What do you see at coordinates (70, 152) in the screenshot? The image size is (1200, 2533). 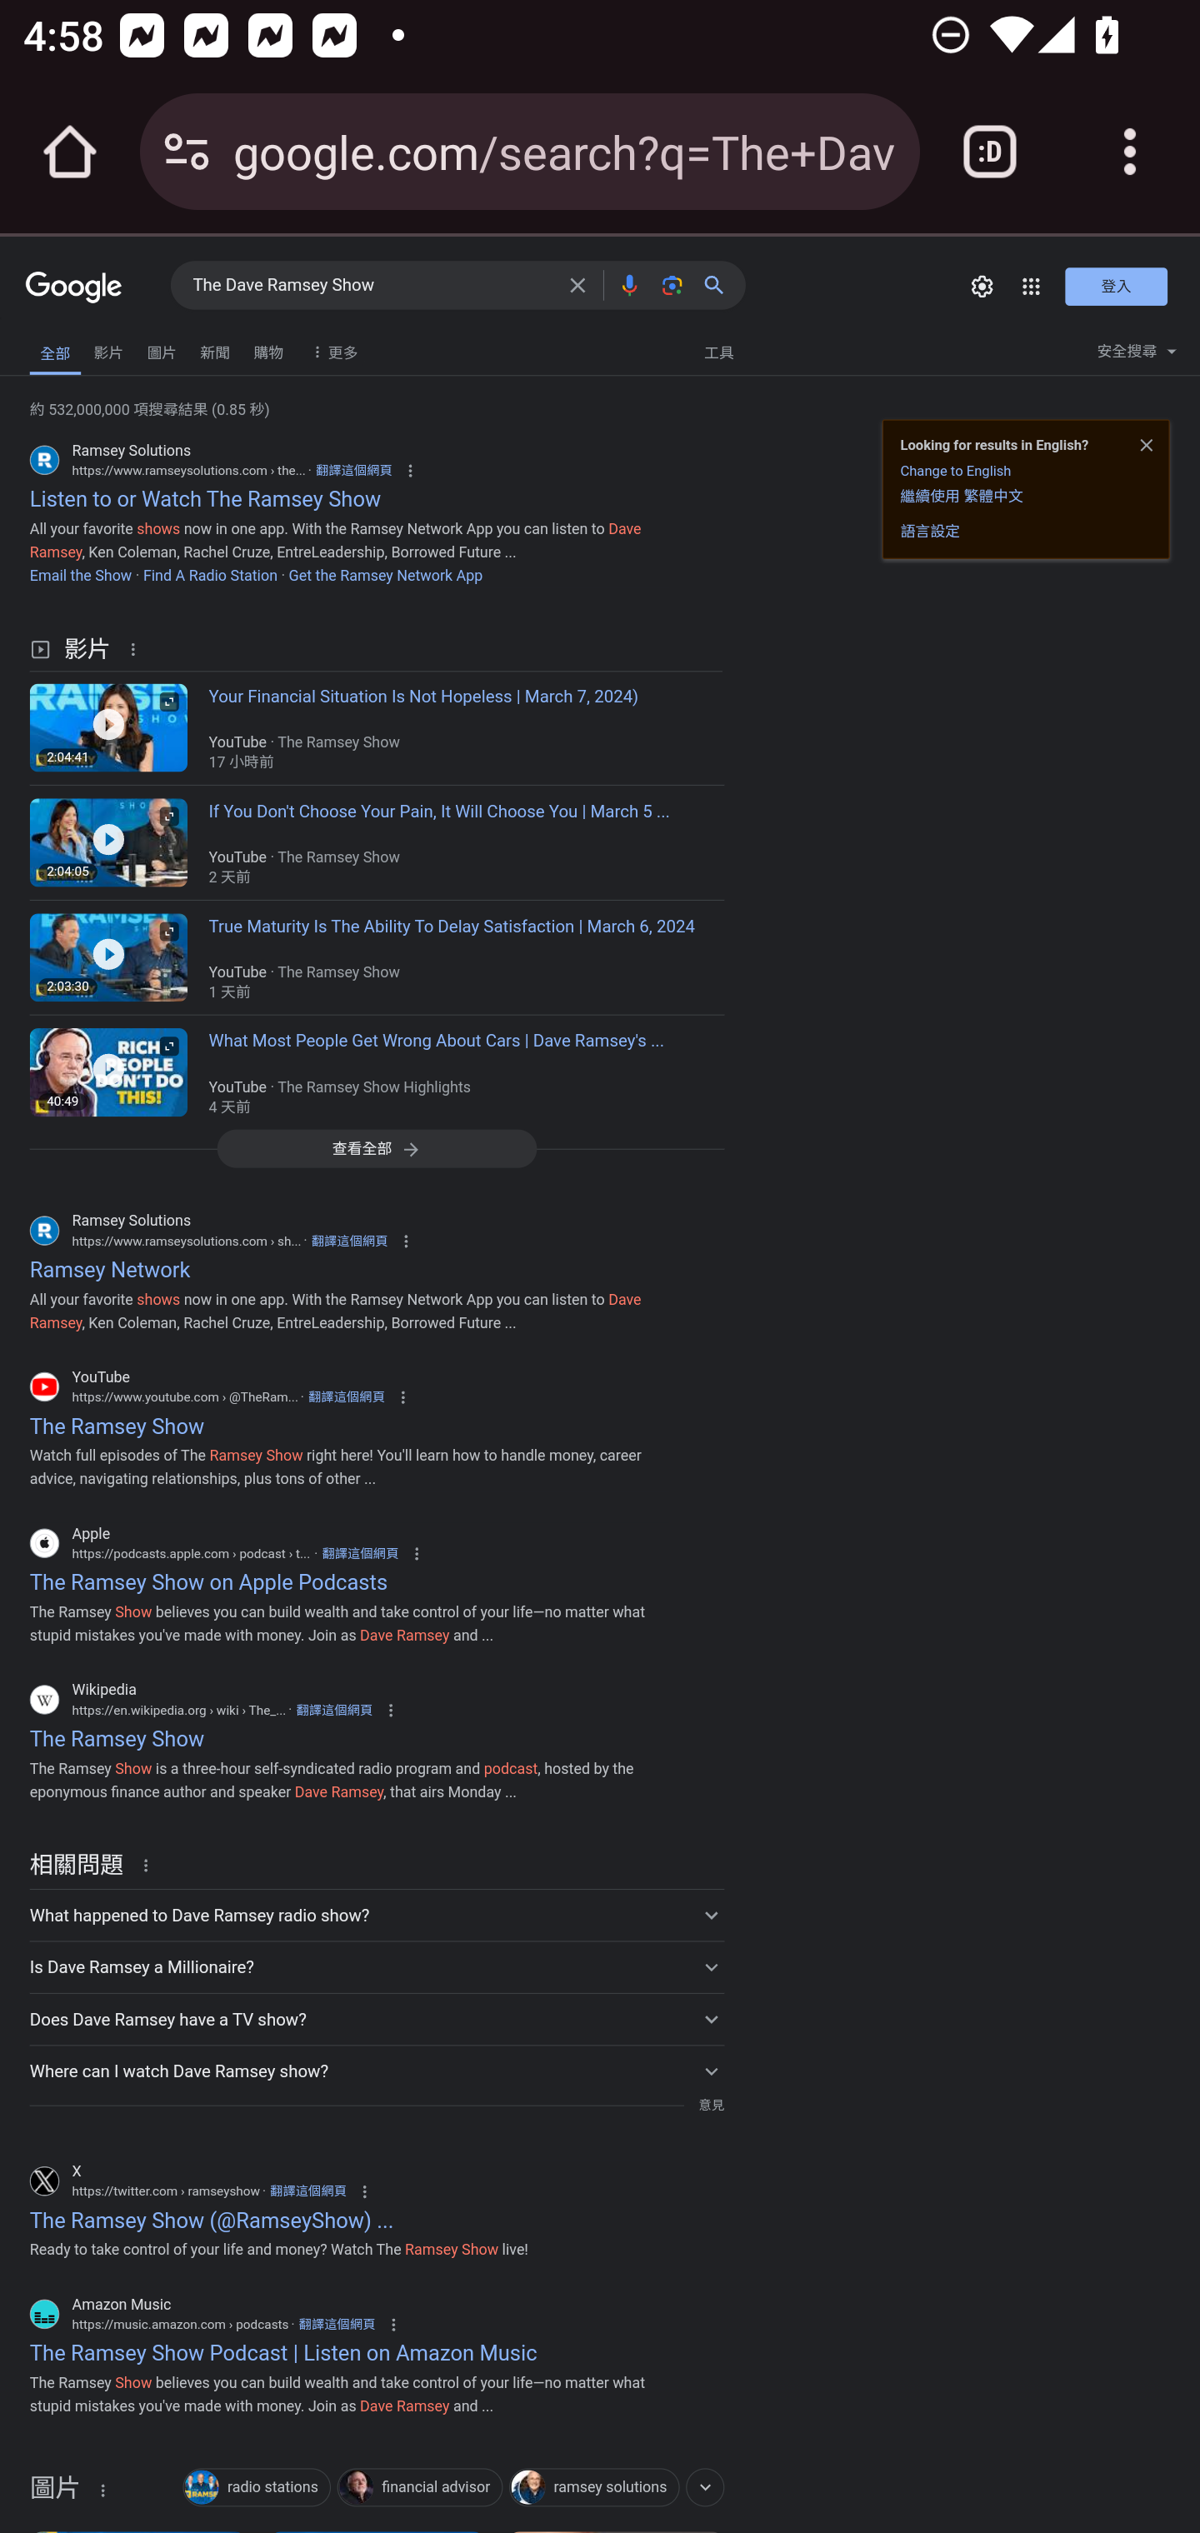 I see `Open the home page` at bounding box center [70, 152].